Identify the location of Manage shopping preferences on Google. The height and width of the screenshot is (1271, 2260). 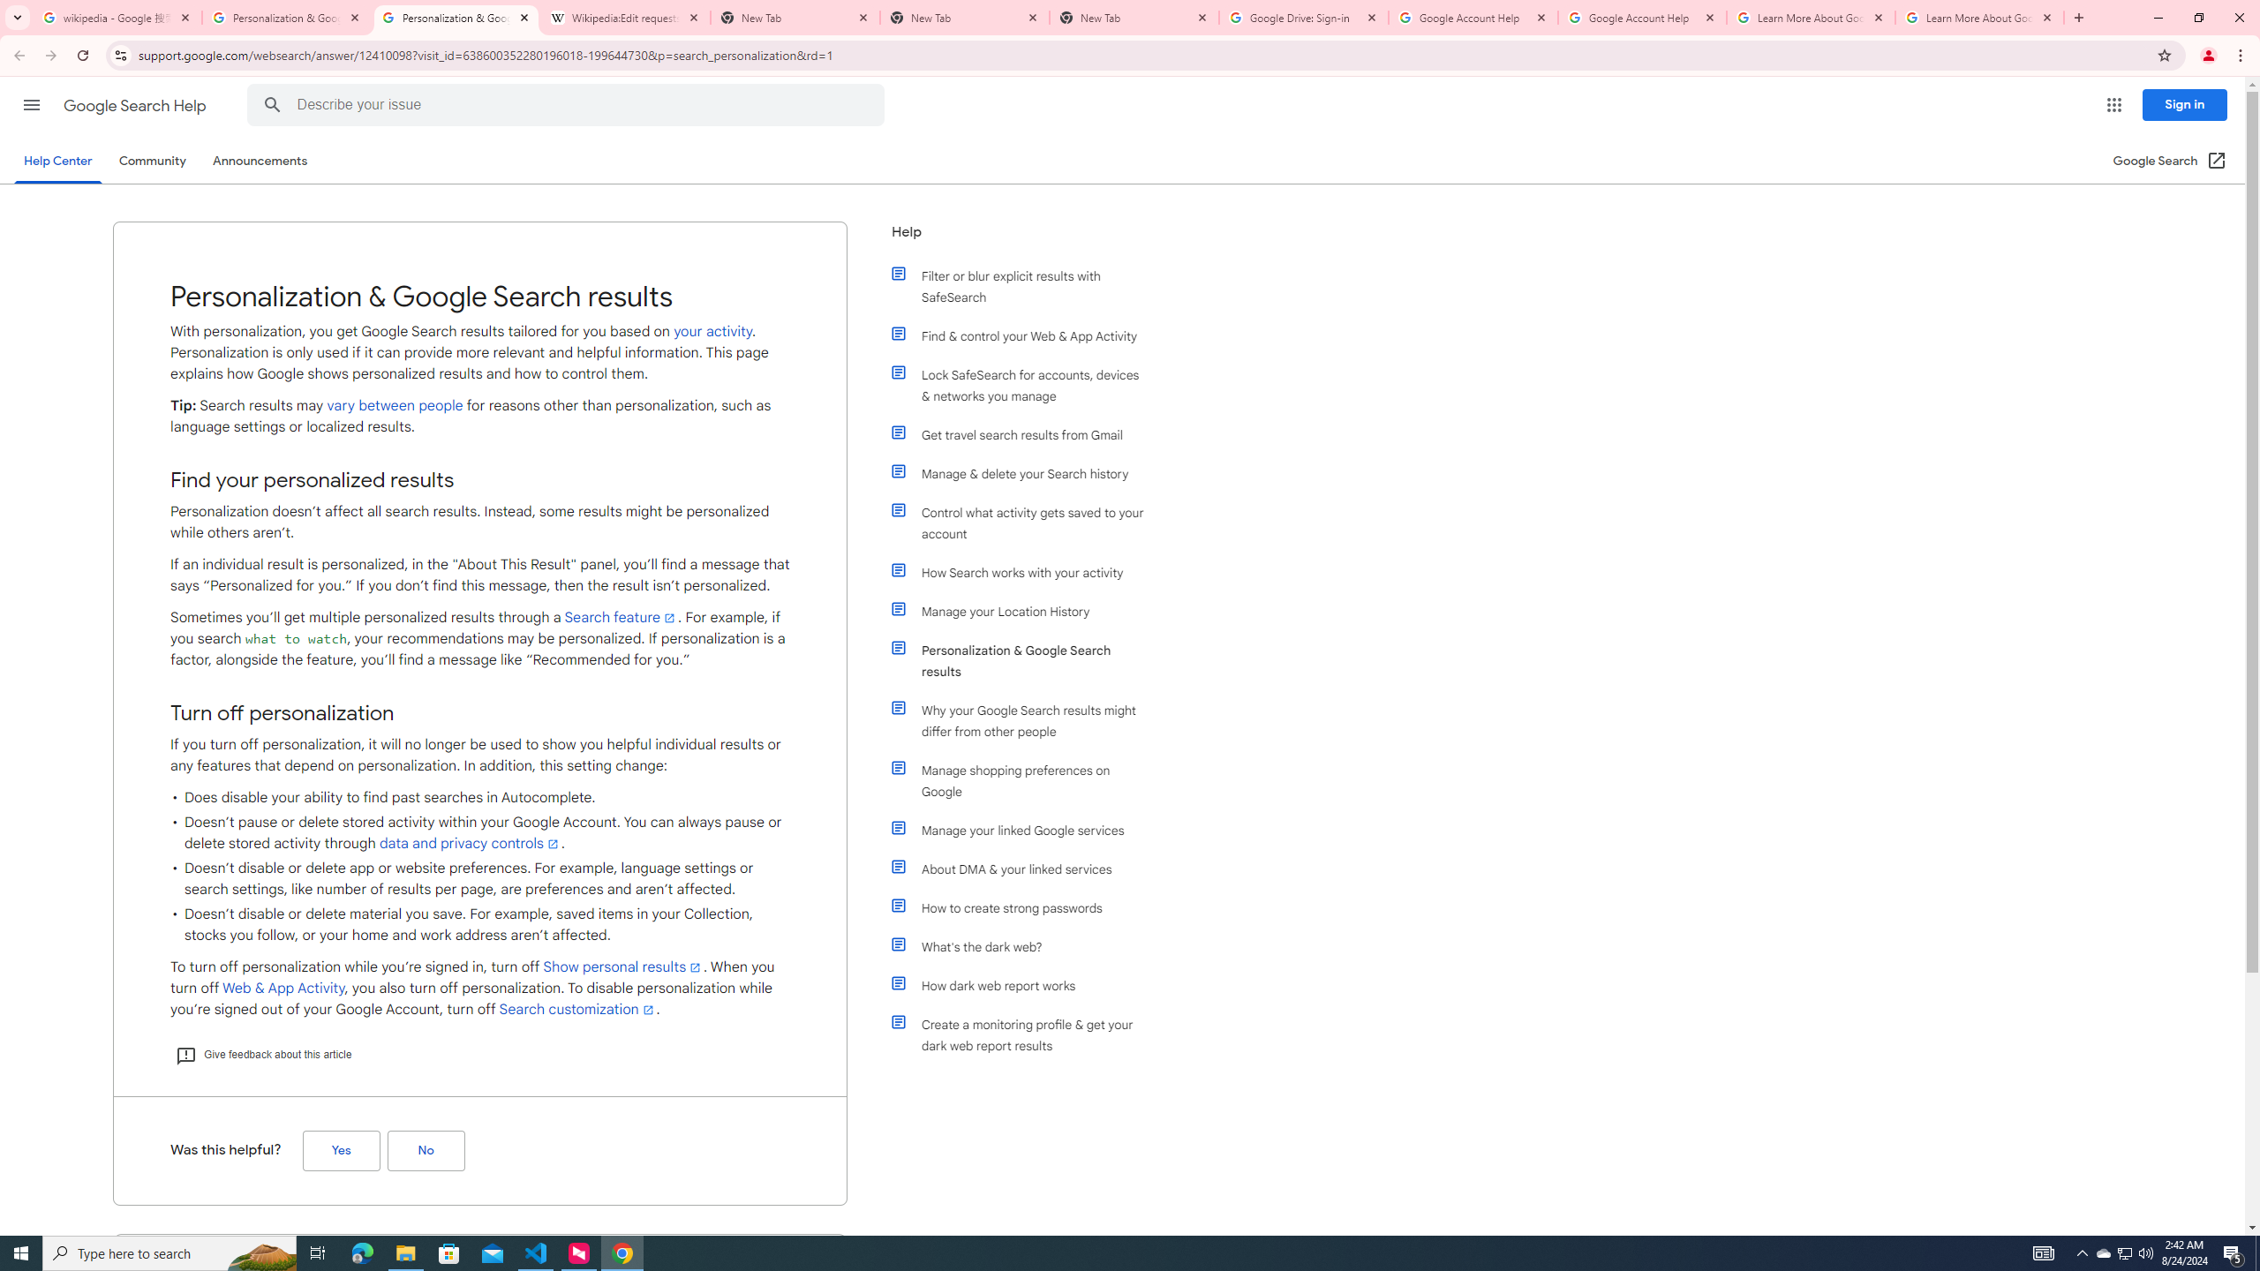
(1027, 780).